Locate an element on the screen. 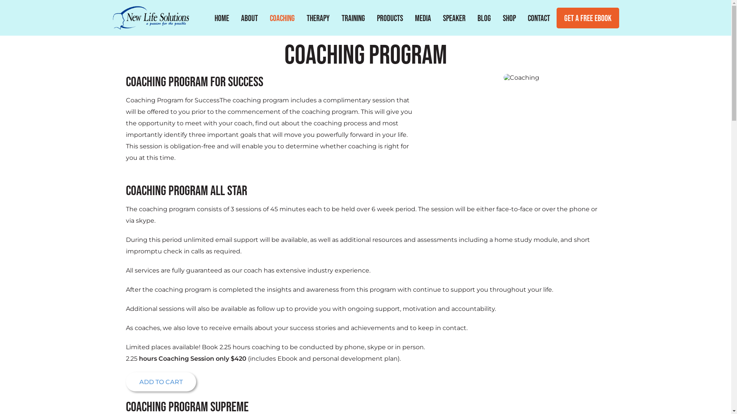  MEDIA is located at coordinates (423, 18).